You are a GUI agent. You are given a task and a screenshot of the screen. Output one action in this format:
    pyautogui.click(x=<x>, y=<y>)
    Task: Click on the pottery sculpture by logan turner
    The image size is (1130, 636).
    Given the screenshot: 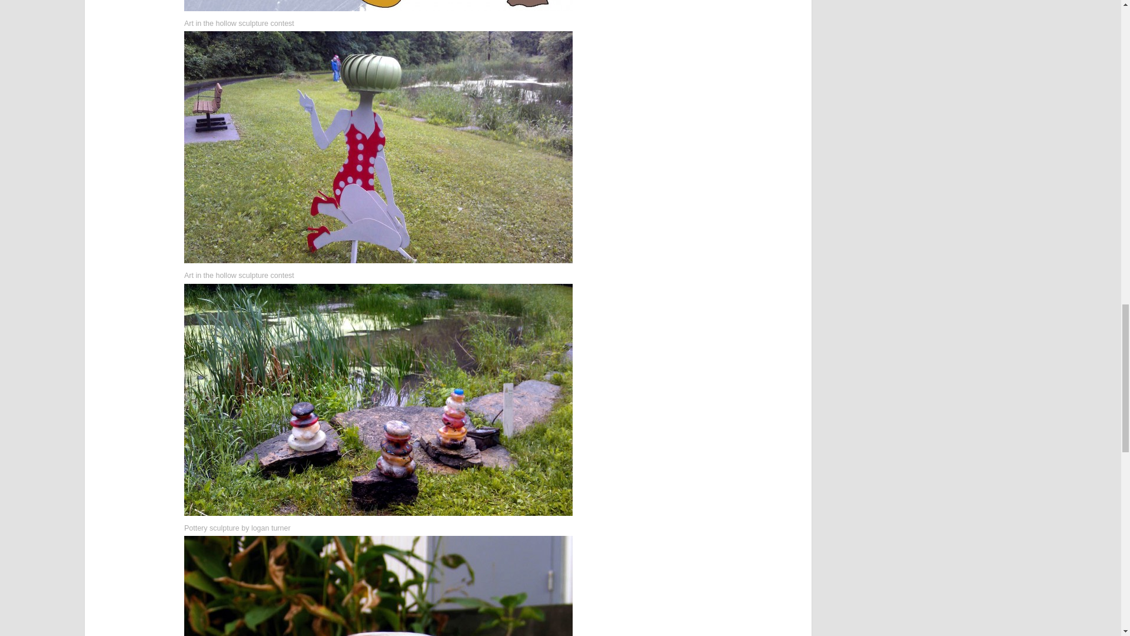 What is the action you would take?
    pyautogui.click(x=378, y=586)
    